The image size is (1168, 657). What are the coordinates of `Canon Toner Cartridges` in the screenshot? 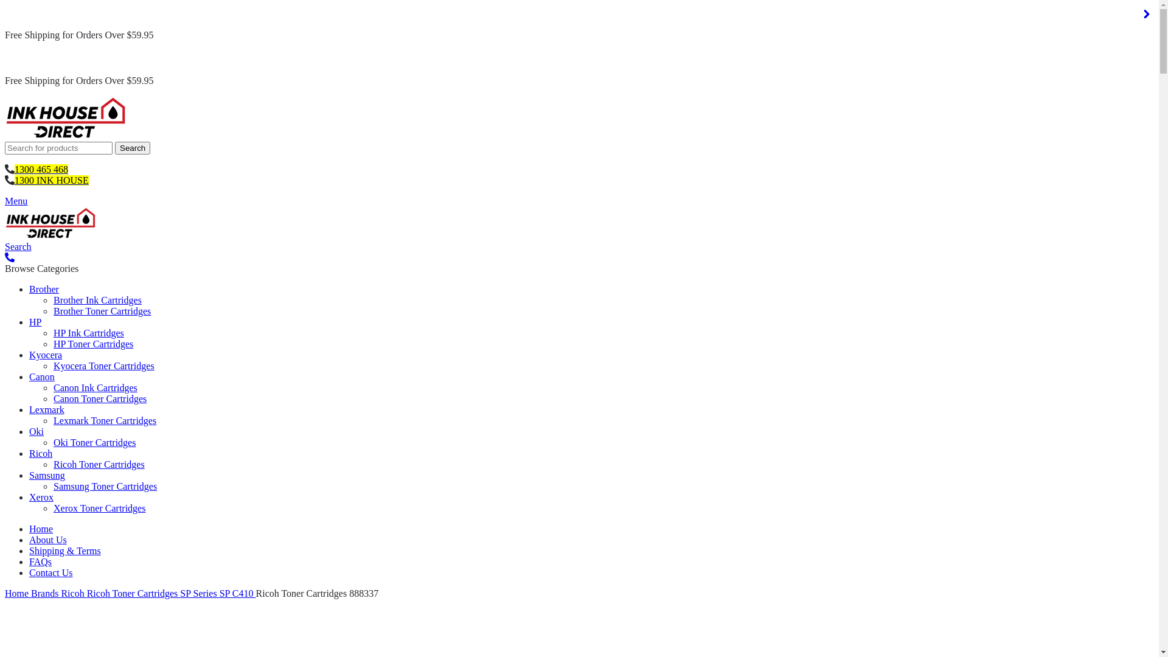 It's located at (100, 399).